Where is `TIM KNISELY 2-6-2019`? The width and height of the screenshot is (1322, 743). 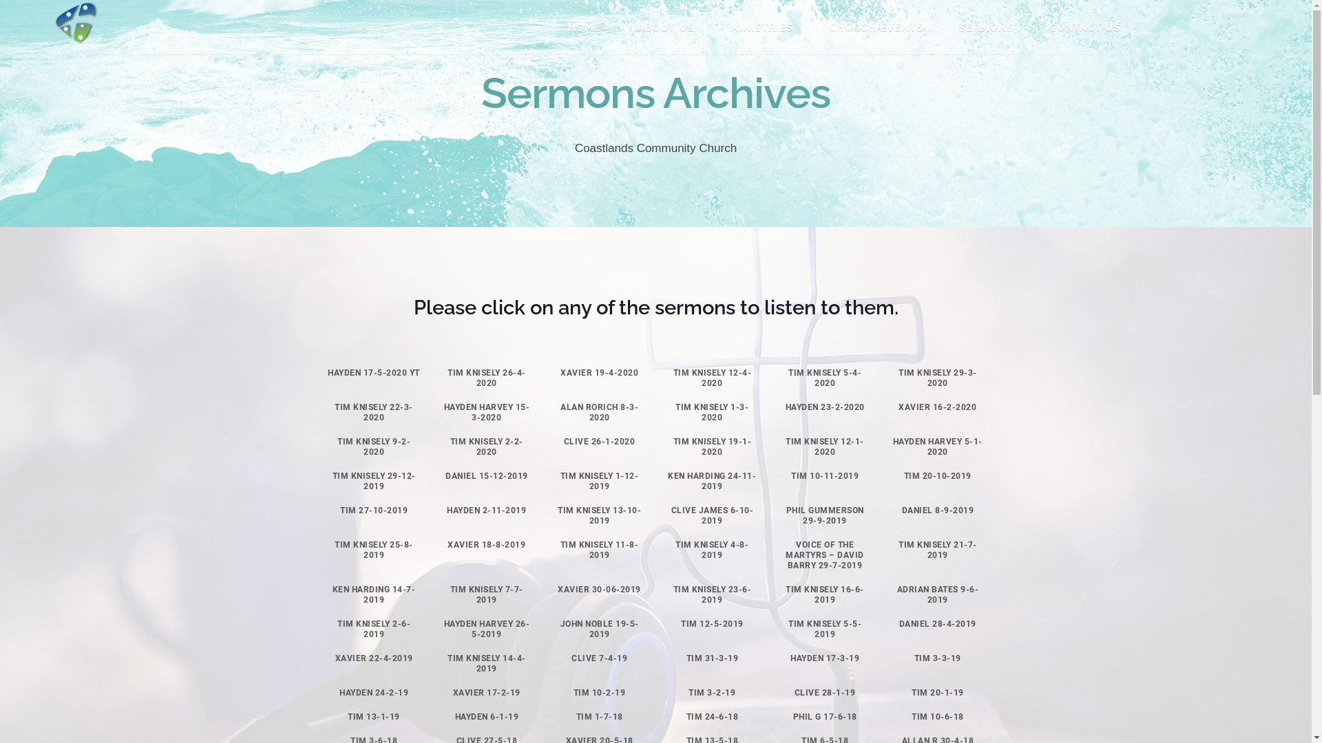
TIM KNISELY 2-6-2019 is located at coordinates (373, 629).